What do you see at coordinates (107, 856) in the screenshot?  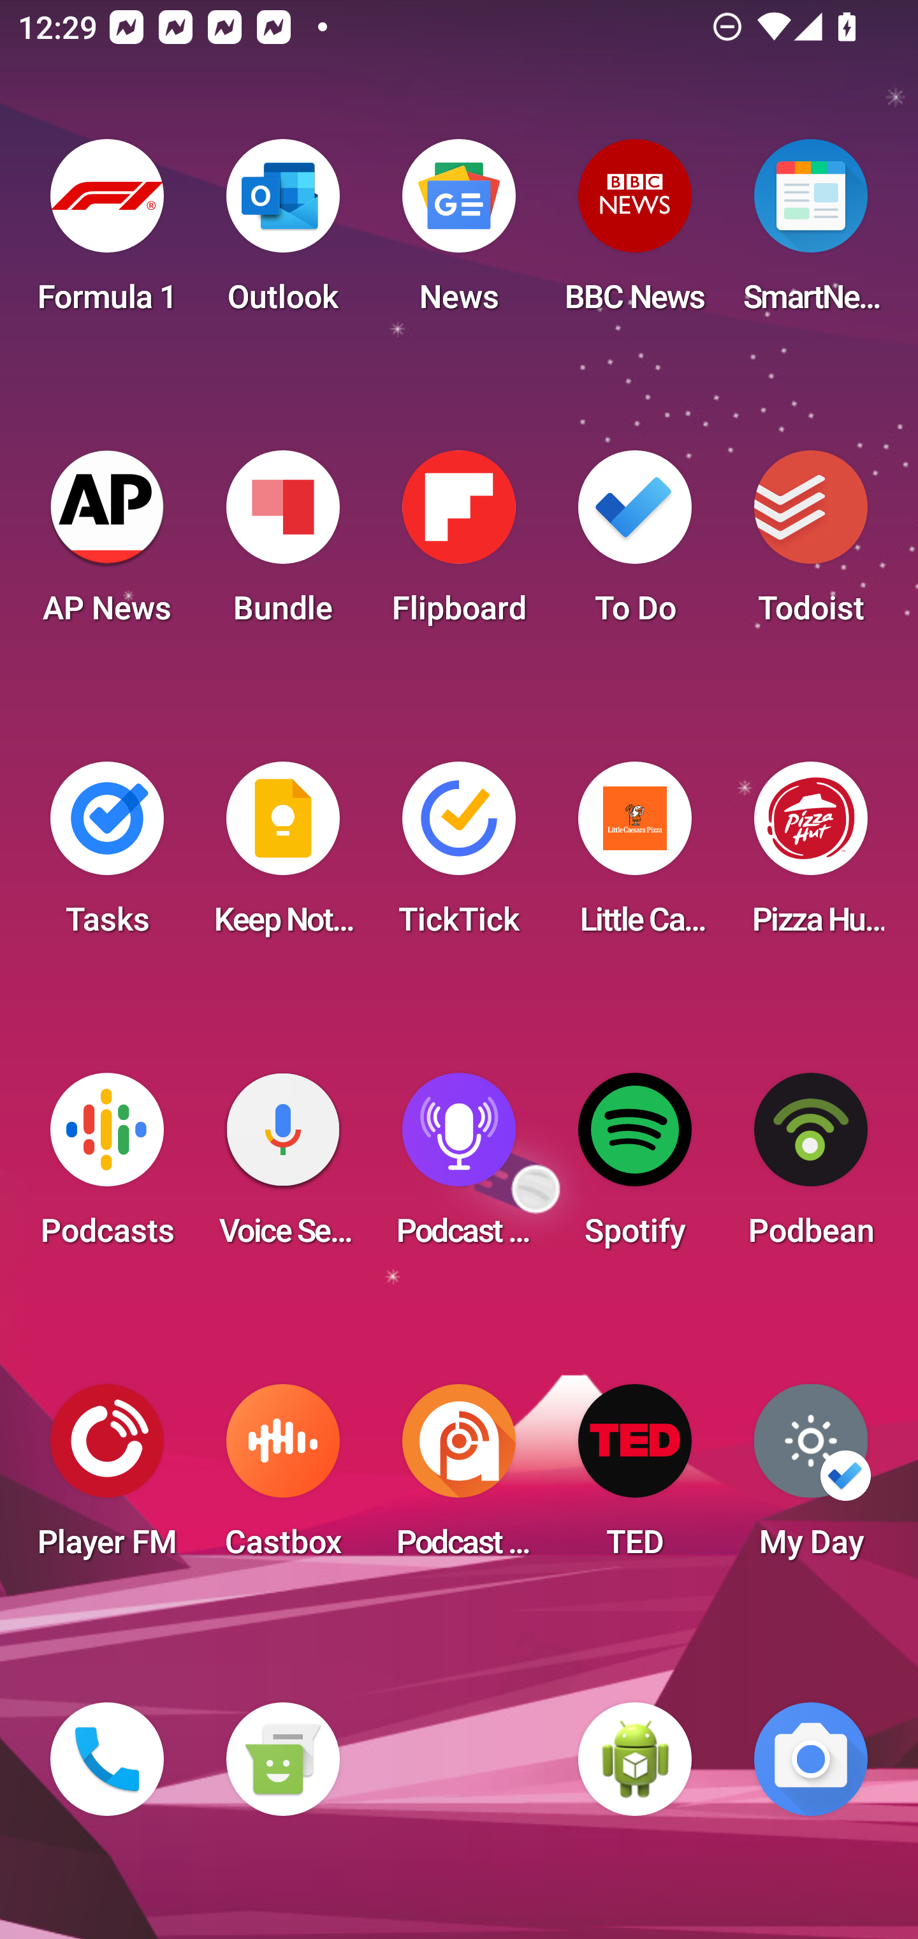 I see `Tasks` at bounding box center [107, 856].